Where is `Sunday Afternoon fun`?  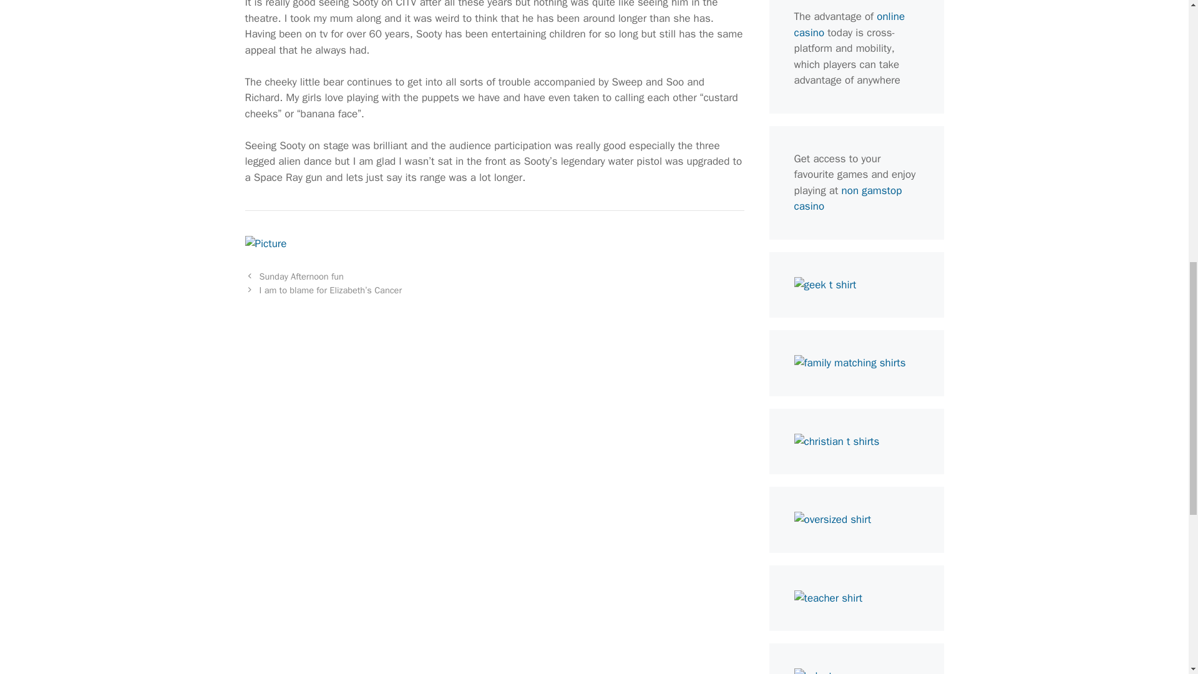 Sunday Afternoon fun is located at coordinates (302, 276).